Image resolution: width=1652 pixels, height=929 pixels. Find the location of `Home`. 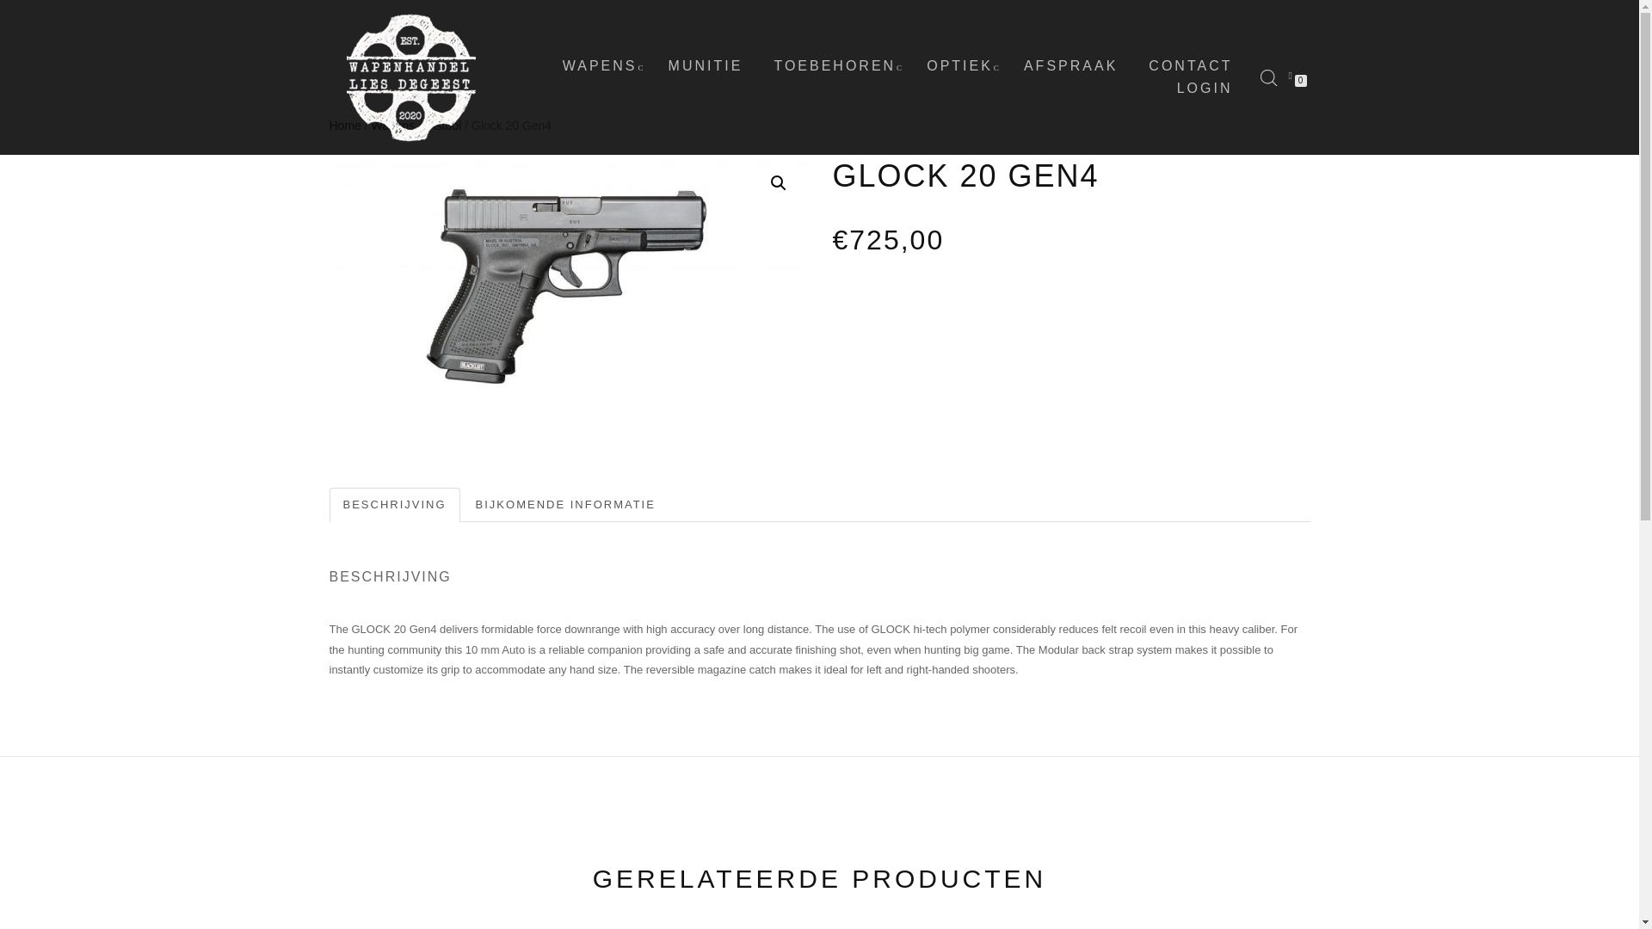

Home is located at coordinates (344, 126).